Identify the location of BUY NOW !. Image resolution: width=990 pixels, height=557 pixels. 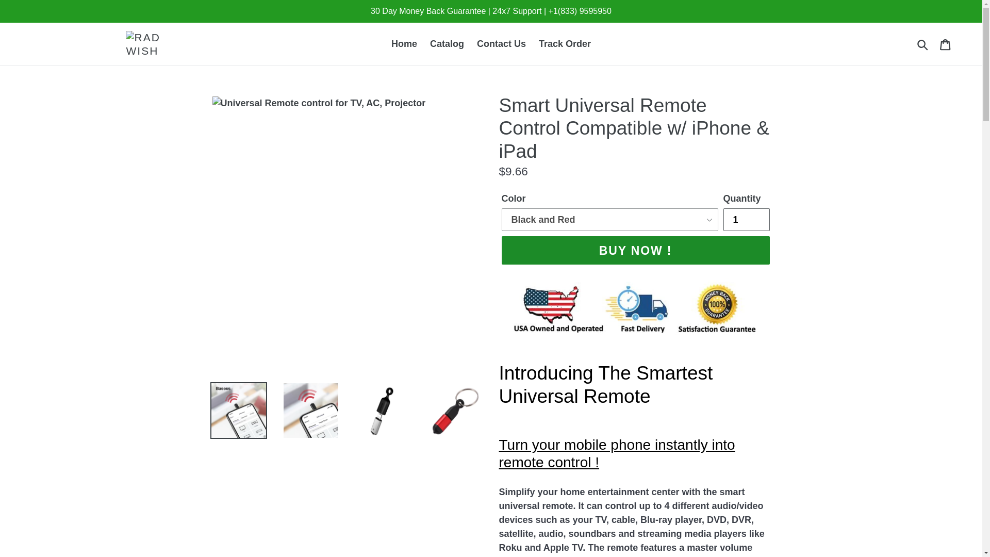
(635, 250).